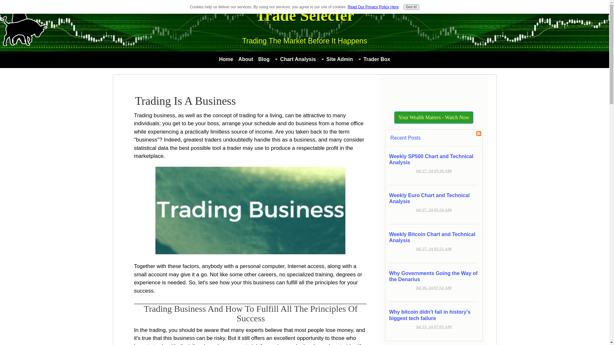 The image size is (614, 345). What do you see at coordinates (264, 59) in the screenshot?
I see `Blog` at bounding box center [264, 59].